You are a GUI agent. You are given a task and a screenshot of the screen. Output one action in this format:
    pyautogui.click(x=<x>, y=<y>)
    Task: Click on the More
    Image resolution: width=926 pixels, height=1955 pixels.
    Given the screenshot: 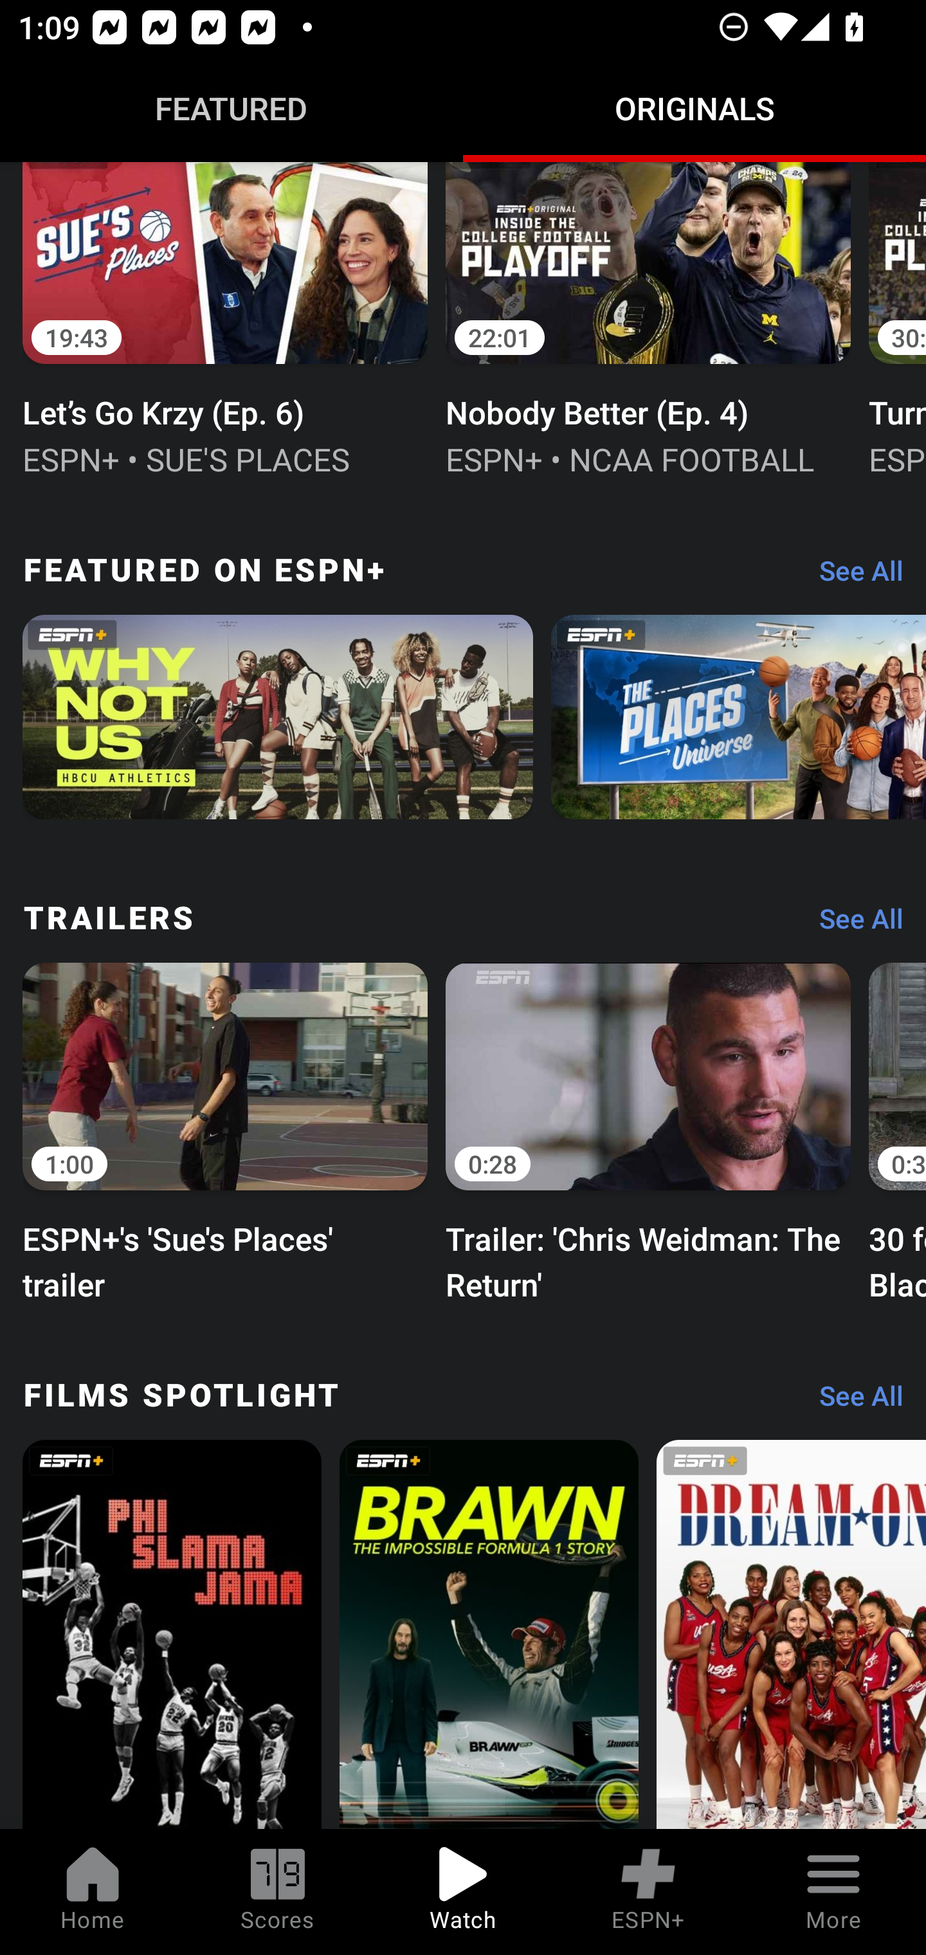 What is the action you would take?
    pyautogui.click(x=833, y=1892)
    